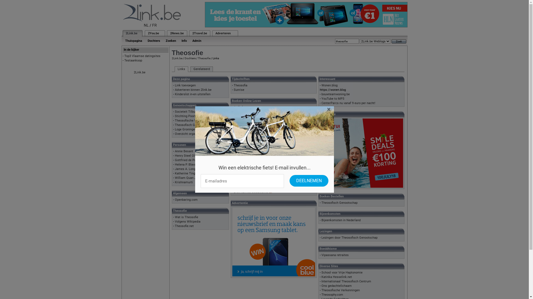  What do you see at coordinates (187, 217) in the screenshot?
I see `Wat is Theosofie` at bounding box center [187, 217].